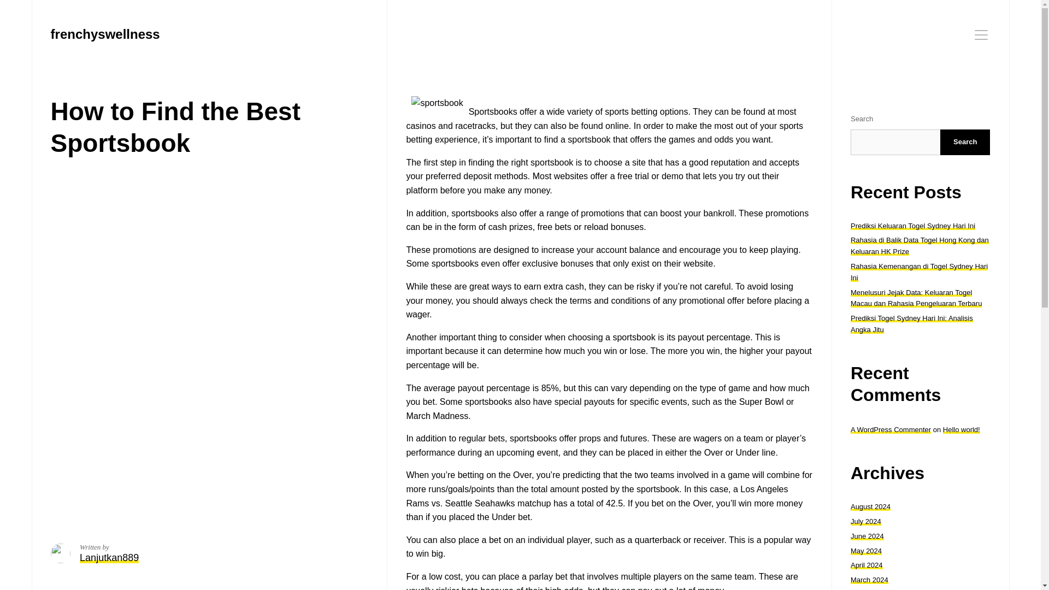  I want to click on Rahasia di Balik Data Togel Hong Kong dan Keluaran HK Prize, so click(920, 246).